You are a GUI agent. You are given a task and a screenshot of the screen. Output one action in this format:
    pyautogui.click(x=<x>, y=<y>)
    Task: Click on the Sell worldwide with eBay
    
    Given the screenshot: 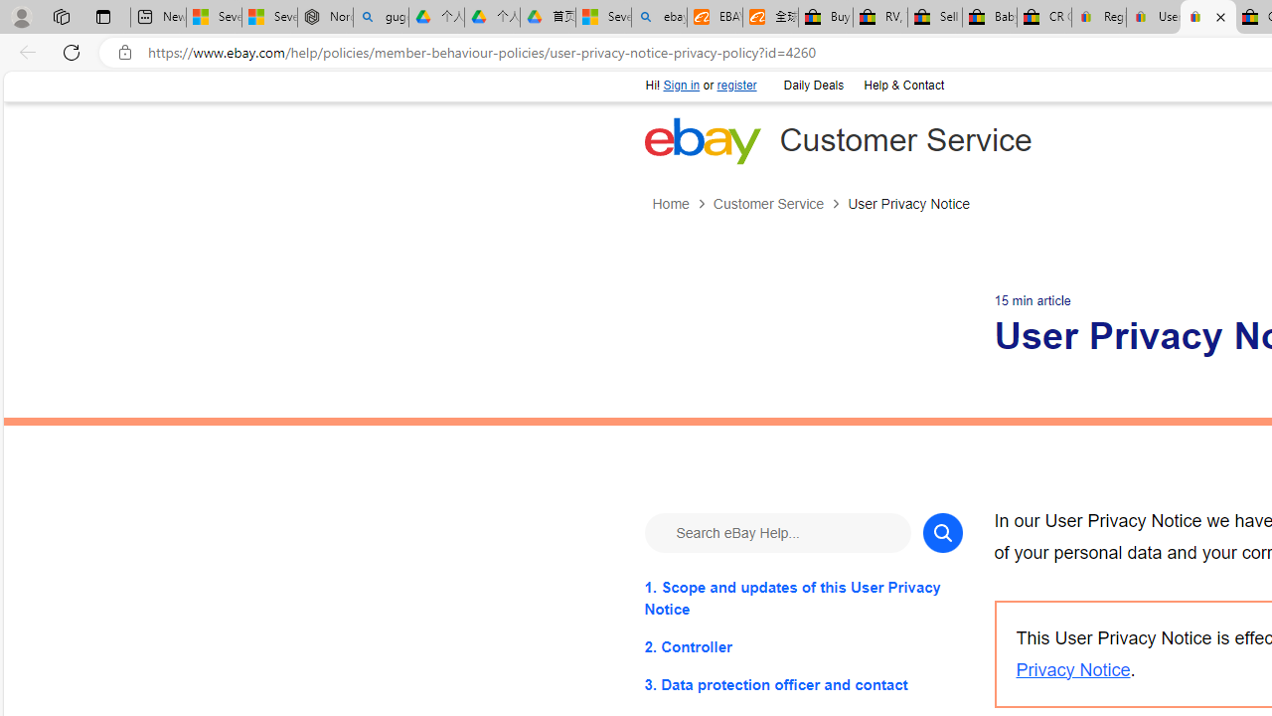 What is the action you would take?
    pyautogui.click(x=934, y=18)
    